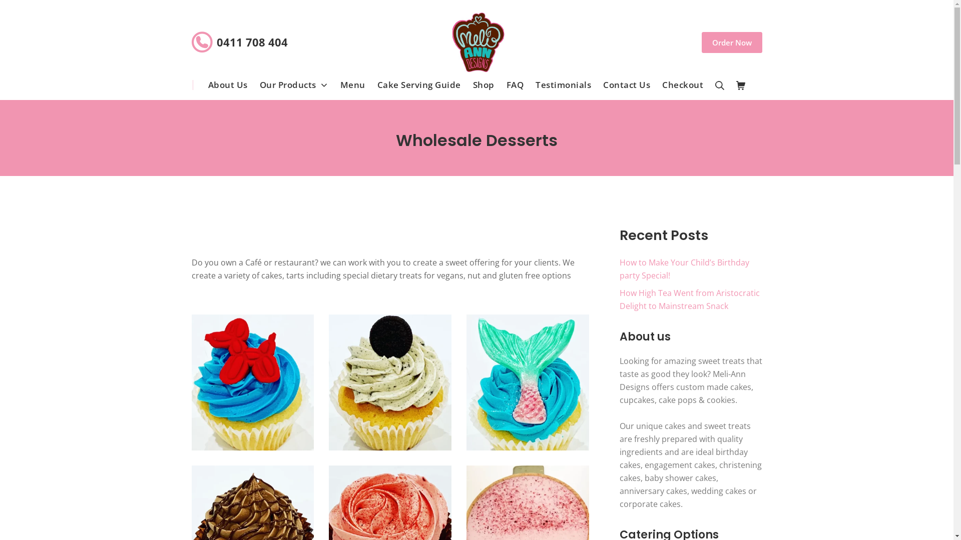 This screenshot has width=961, height=540. Describe the element at coordinates (23, 10) in the screenshot. I see `Search` at that location.